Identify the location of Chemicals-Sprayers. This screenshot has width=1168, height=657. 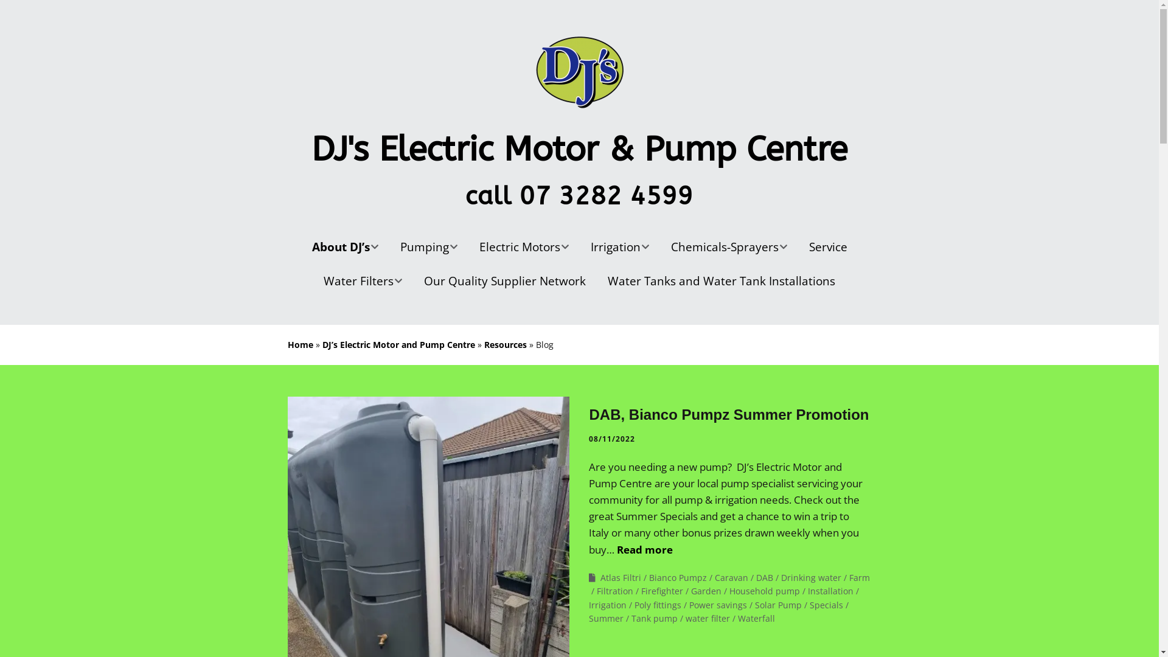
(729, 247).